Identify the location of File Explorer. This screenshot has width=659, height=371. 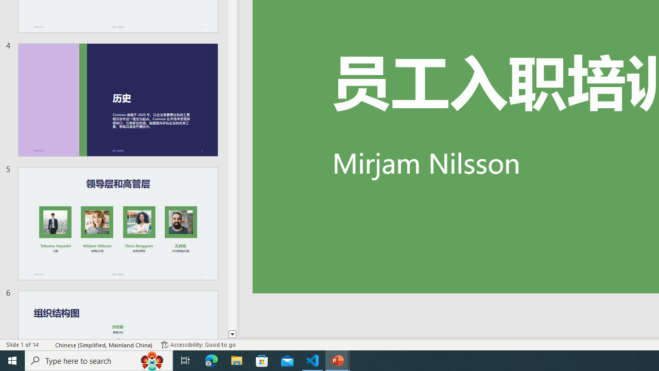
(237, 361).